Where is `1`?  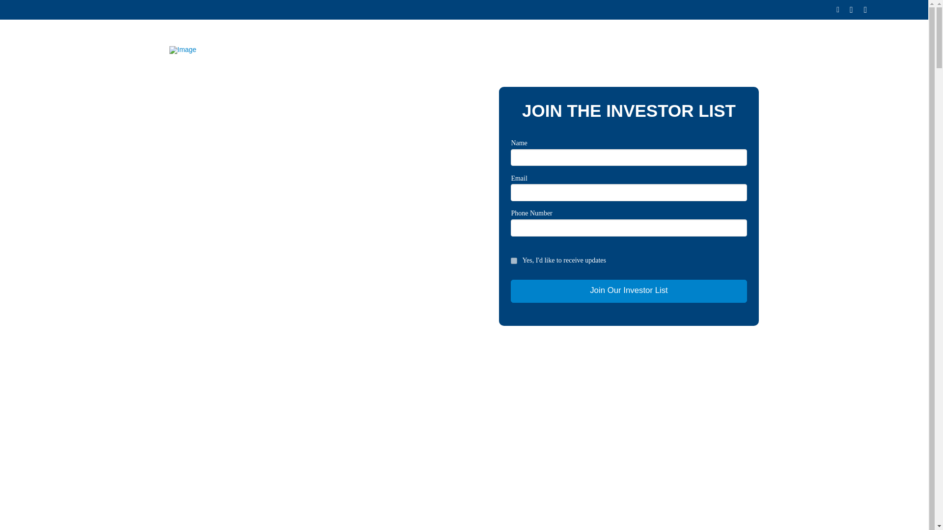
1 is located at coordinates (514, 260).